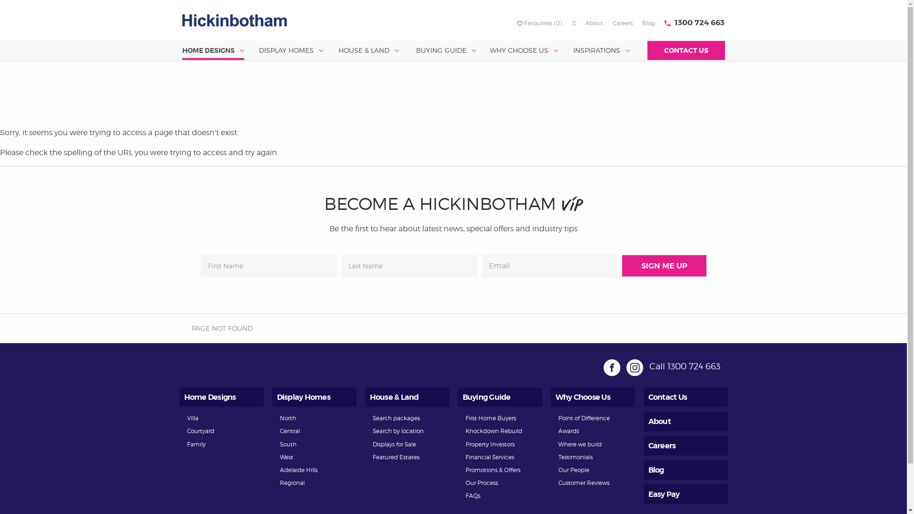 The height and width of the screenshot is (514, 914). I want to click on Our People, so click(573, 470).